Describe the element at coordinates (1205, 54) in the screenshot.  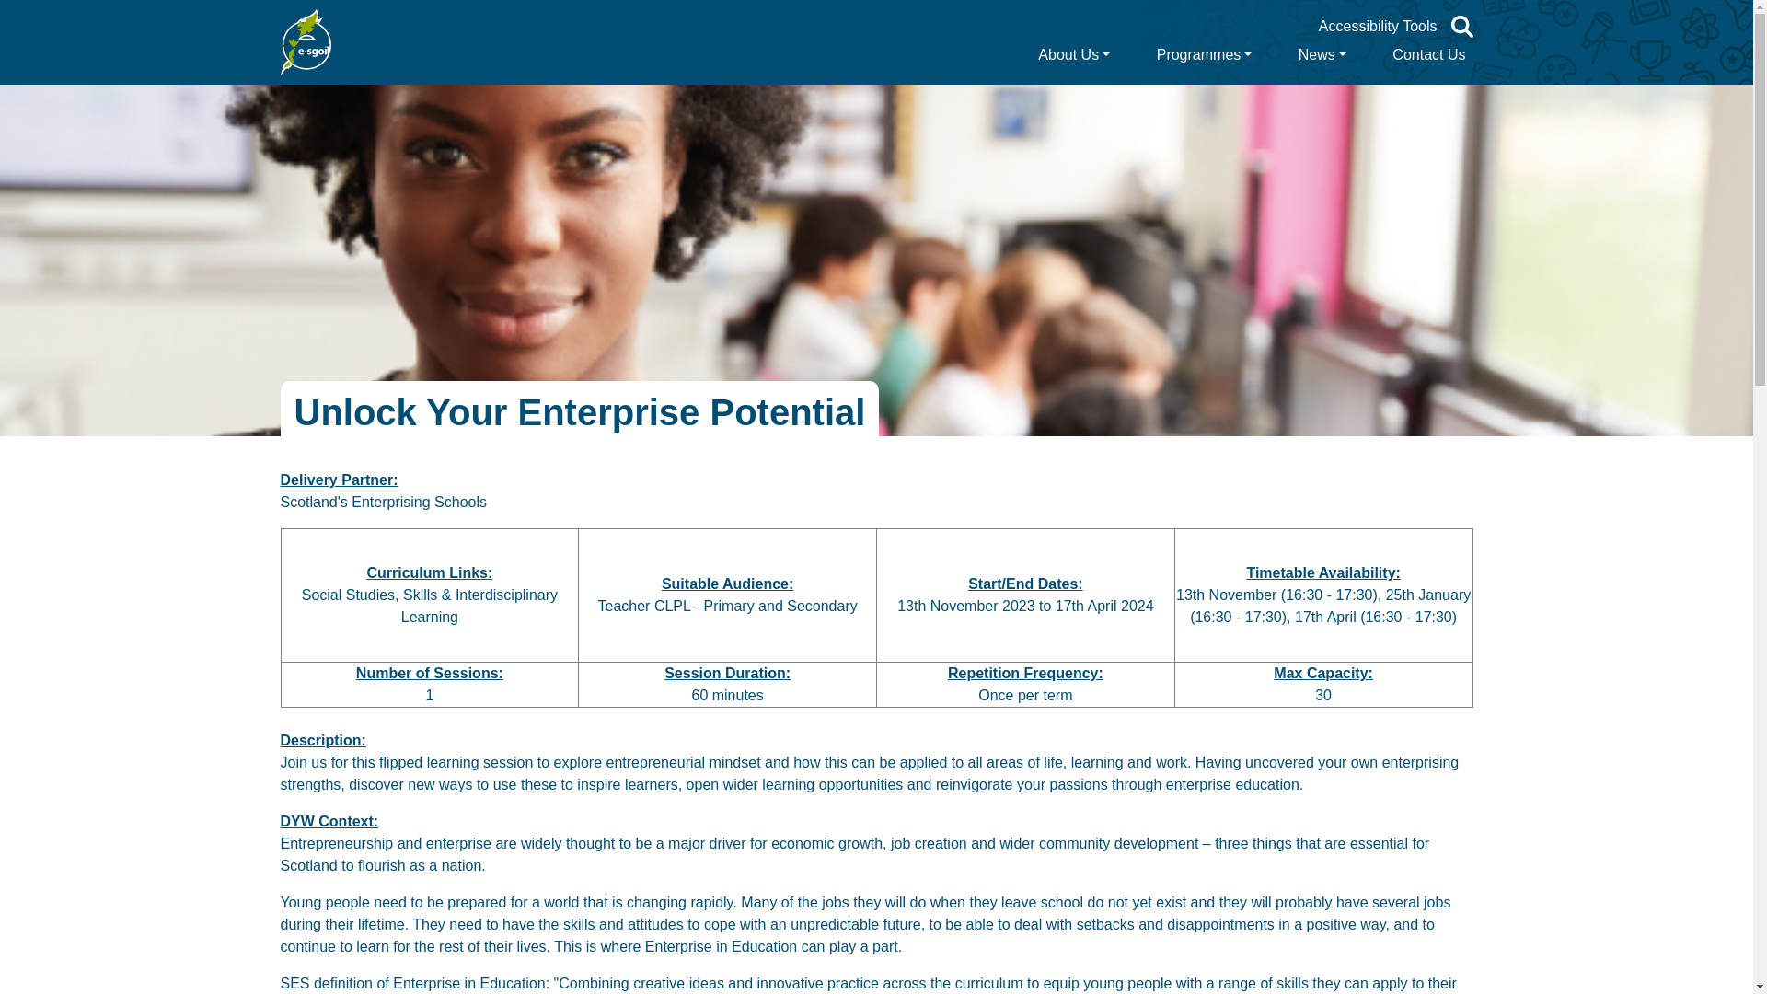
I see `Programmes` at that location.